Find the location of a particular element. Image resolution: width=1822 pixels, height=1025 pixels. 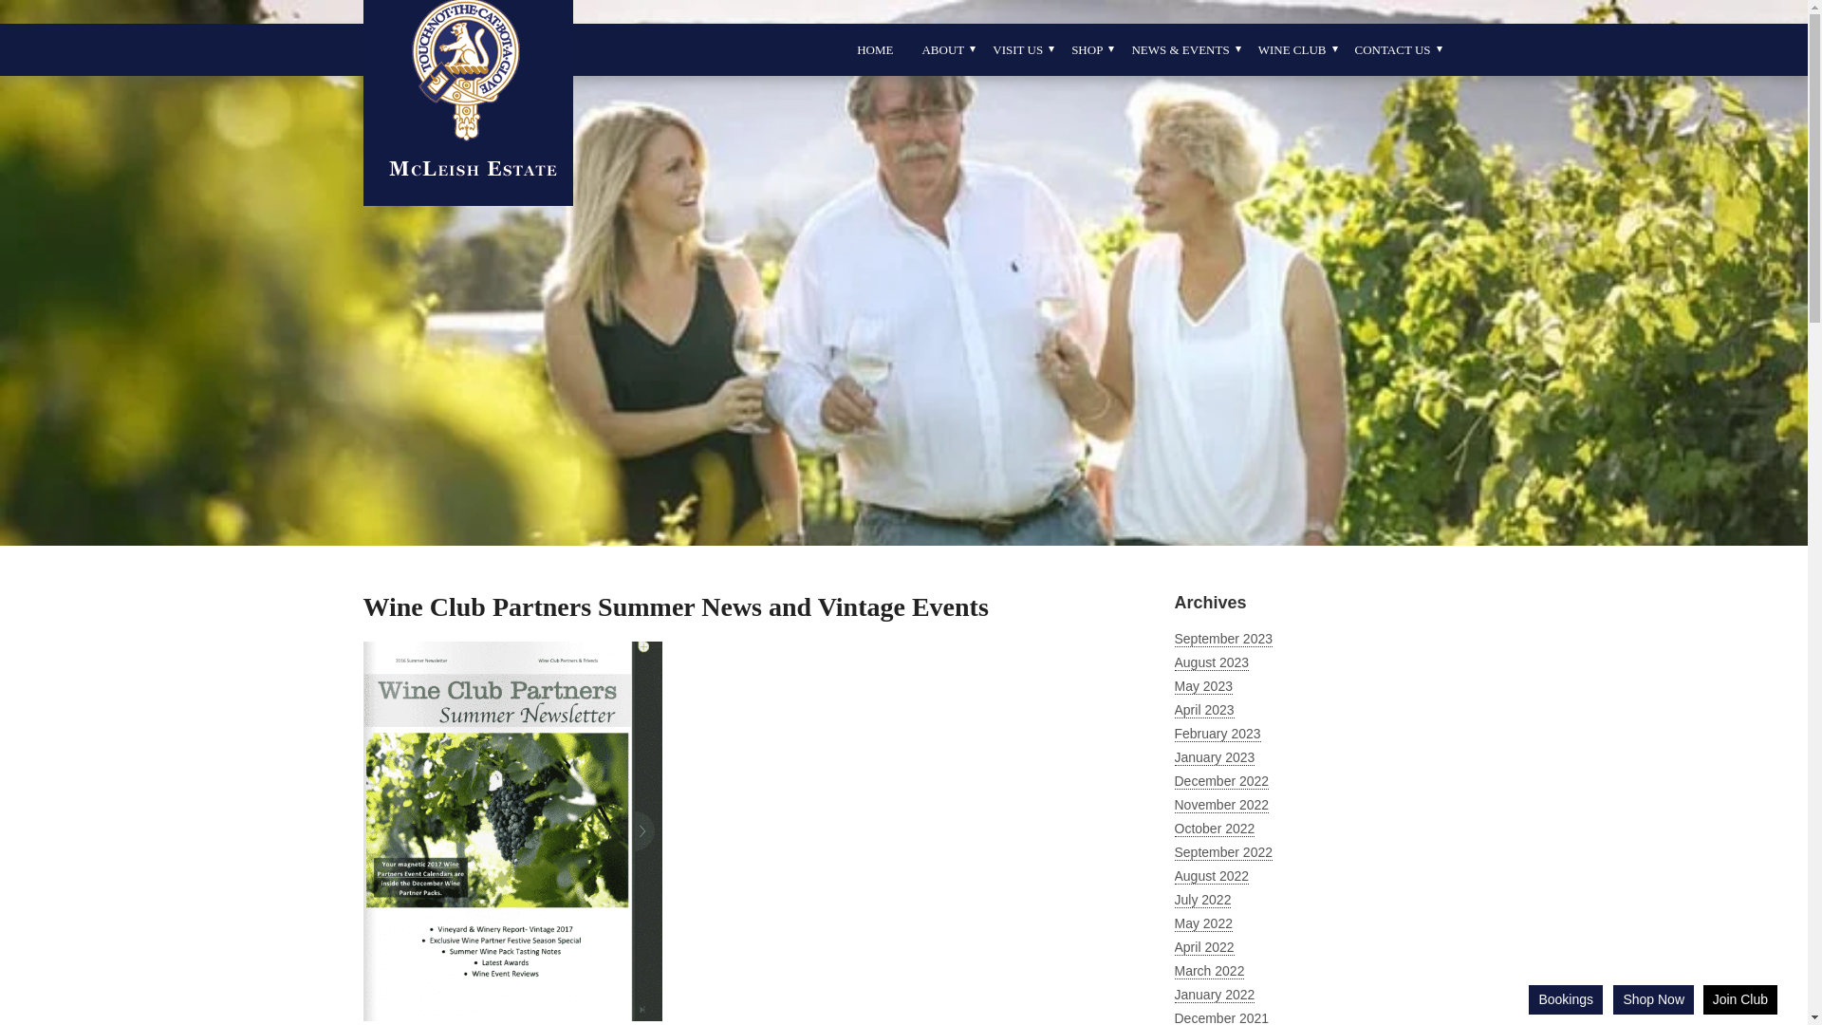

August 2023 is located at coordinates (1213, 662).